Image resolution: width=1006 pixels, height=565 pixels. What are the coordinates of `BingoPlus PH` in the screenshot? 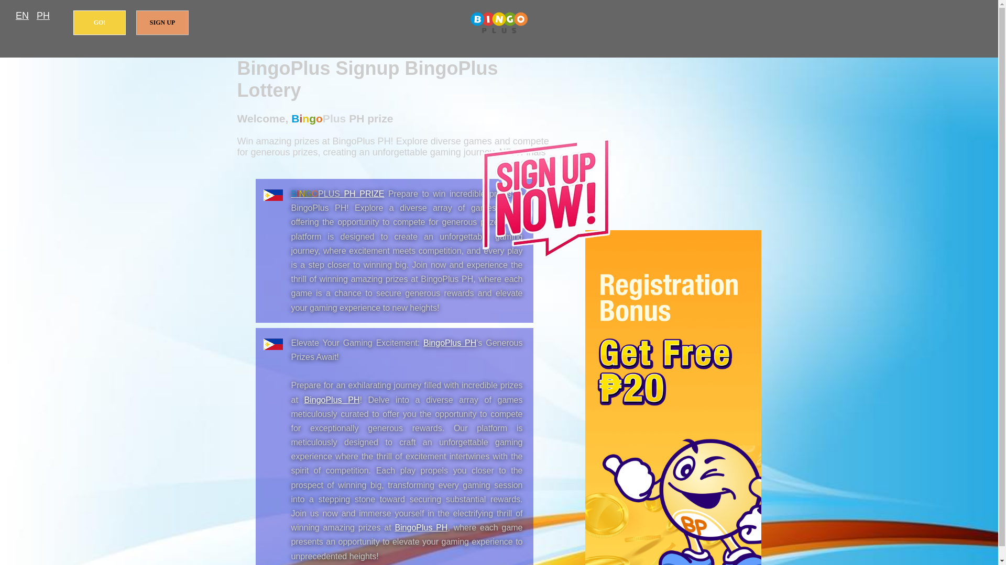 It's located at (332, 400).